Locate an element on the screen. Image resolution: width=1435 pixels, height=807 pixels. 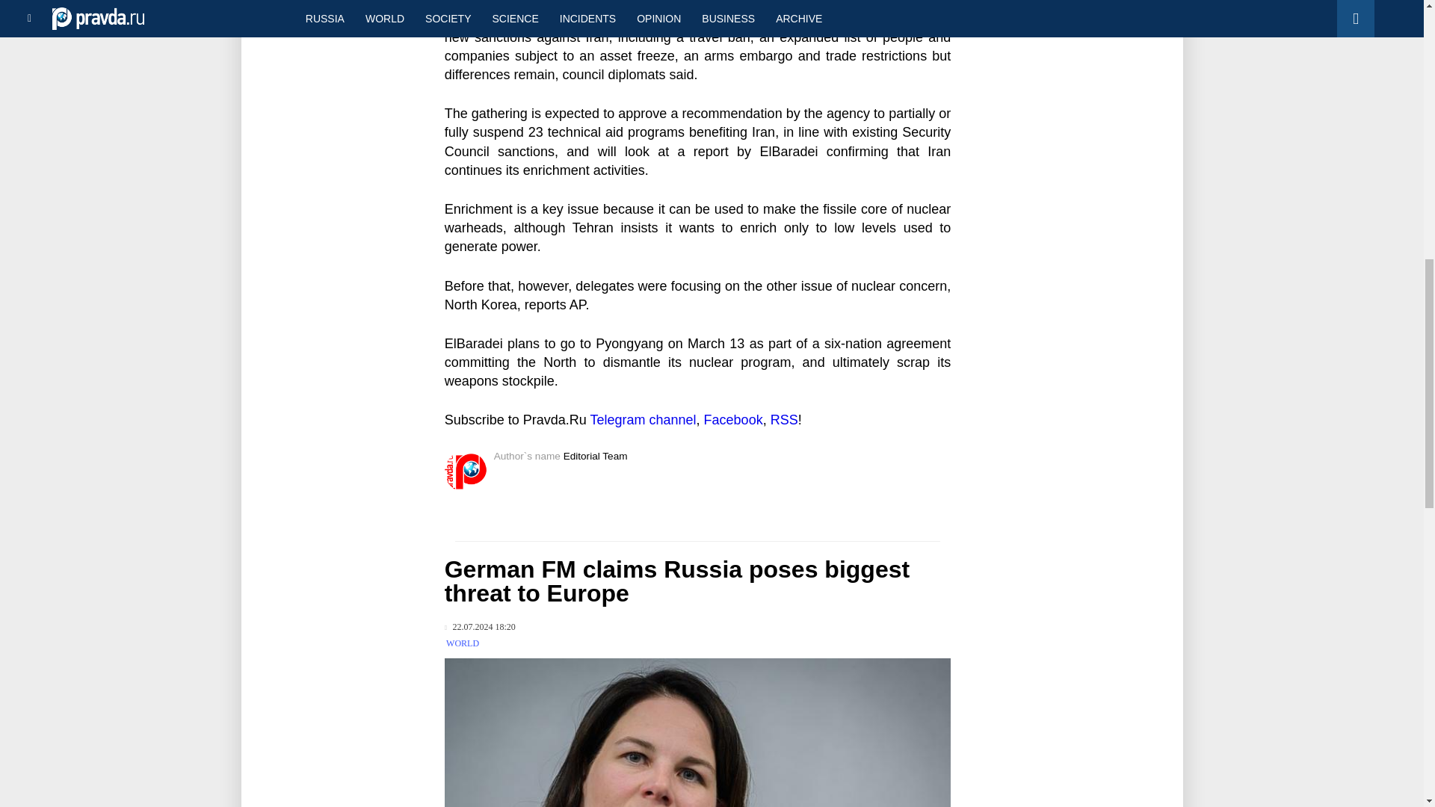
Back to top is located at coordinates (1398, 78).